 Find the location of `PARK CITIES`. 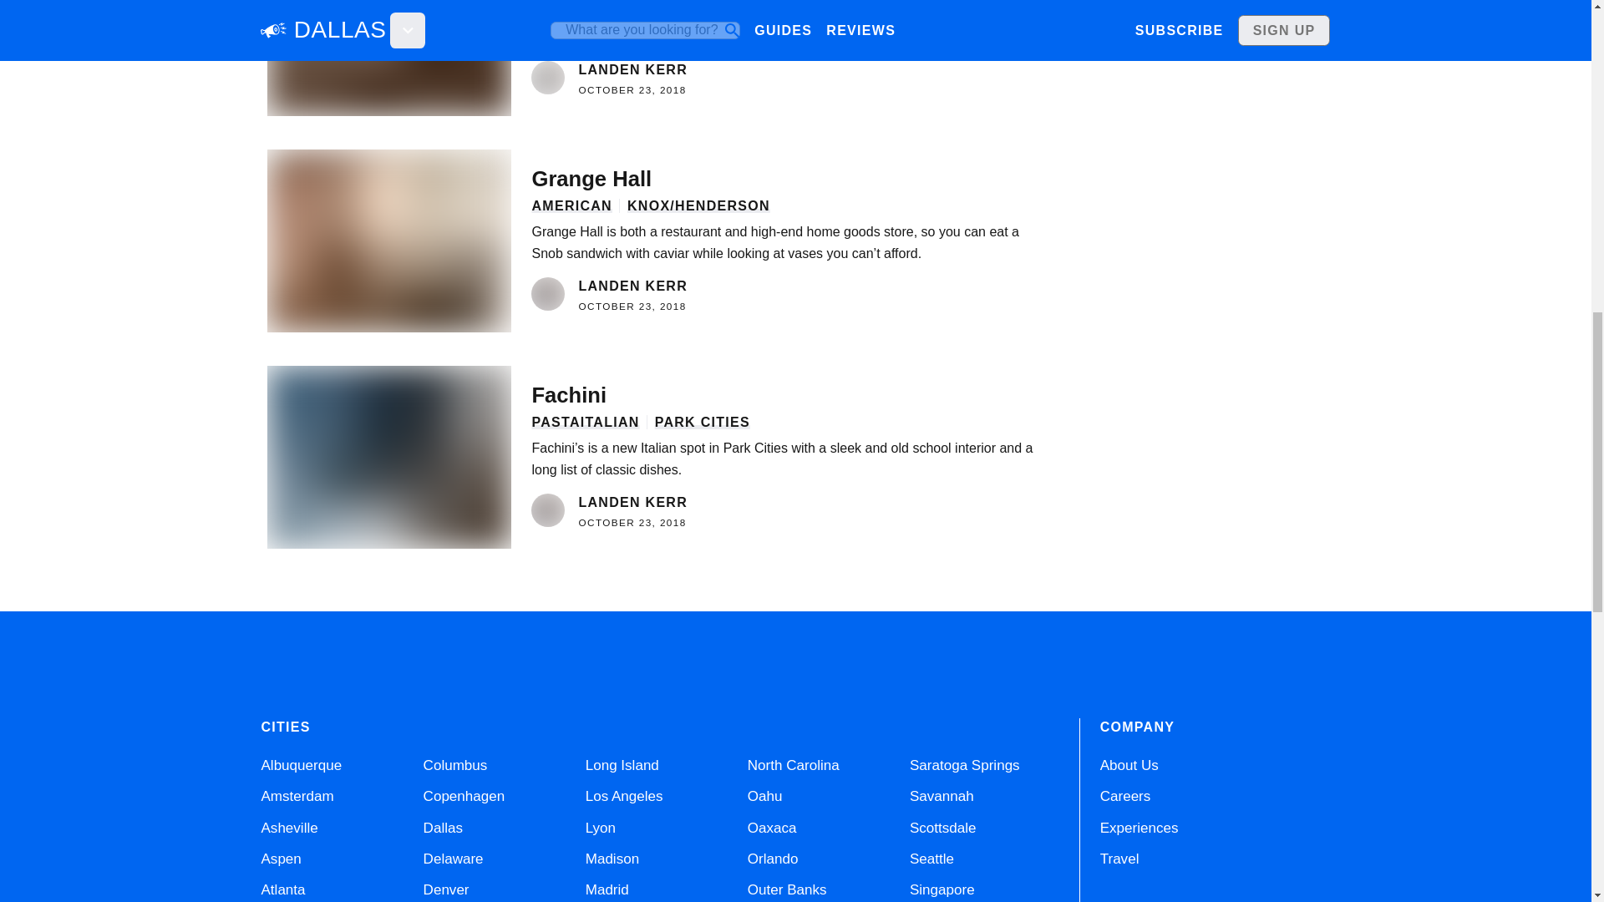

PARK CITIES is located at coordinates (702, 422).